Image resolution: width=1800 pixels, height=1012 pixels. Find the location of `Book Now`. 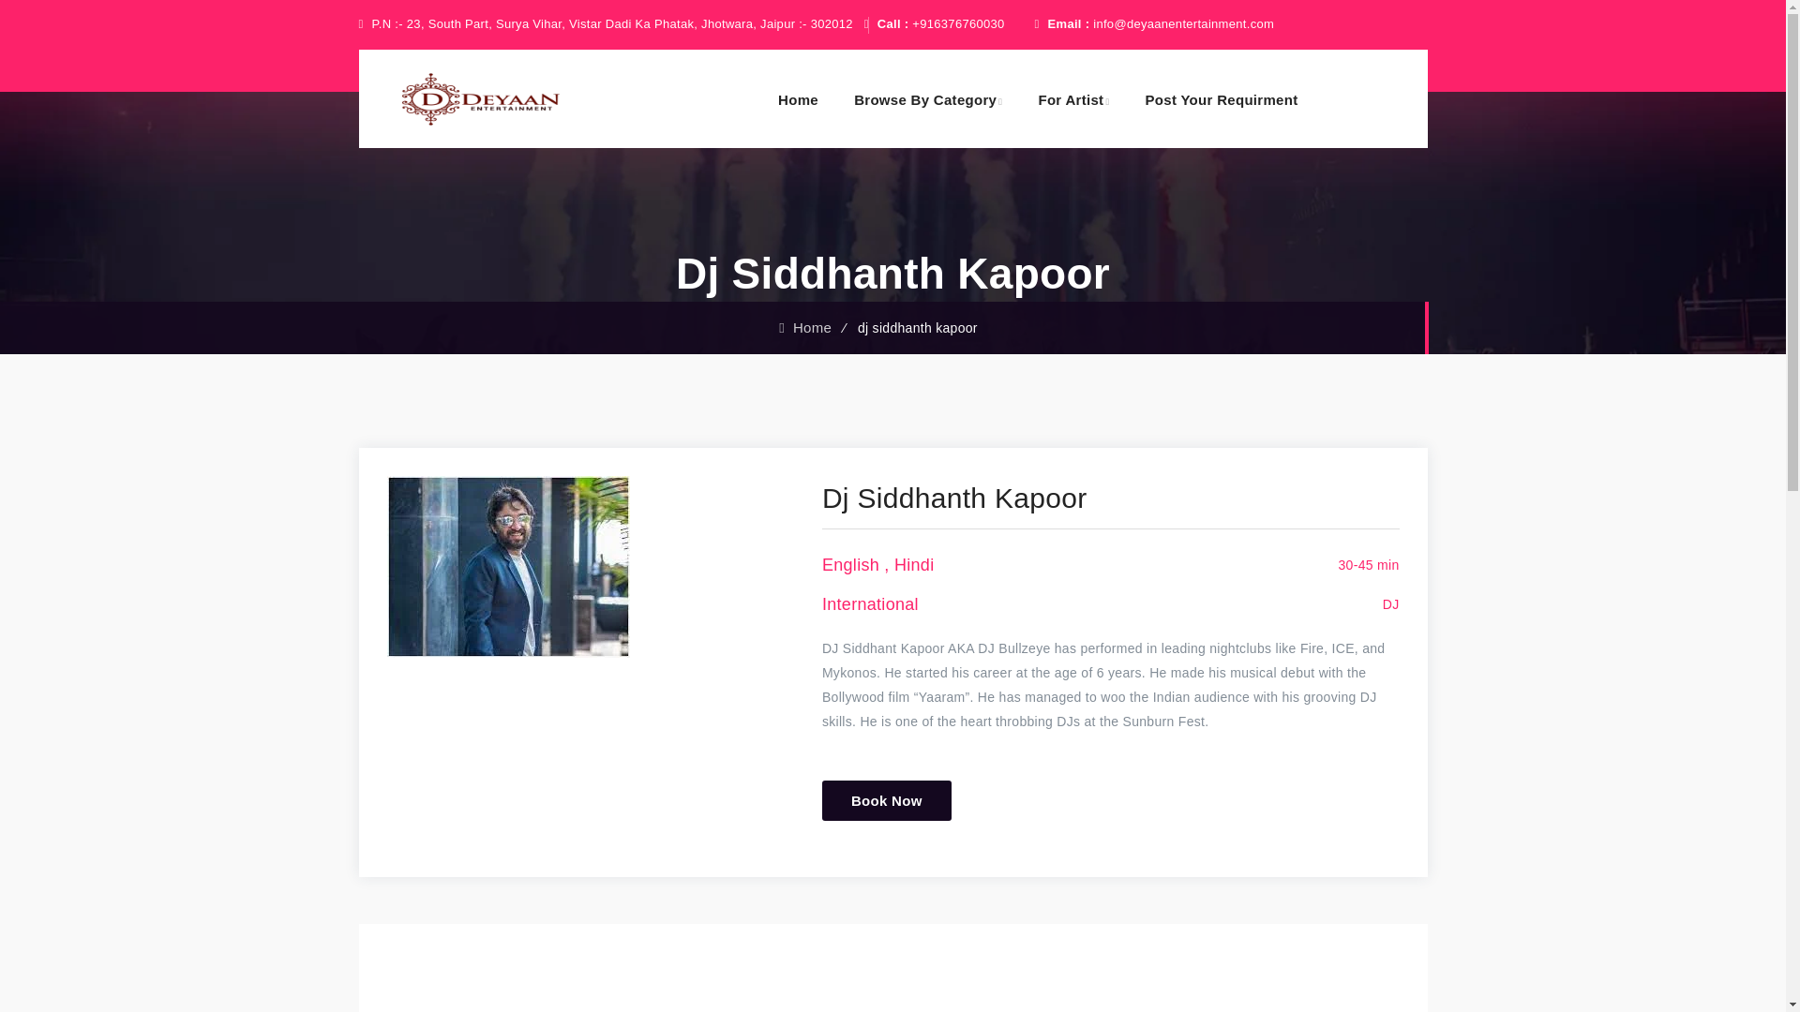

Book Now is located at coordinates (887, 800).